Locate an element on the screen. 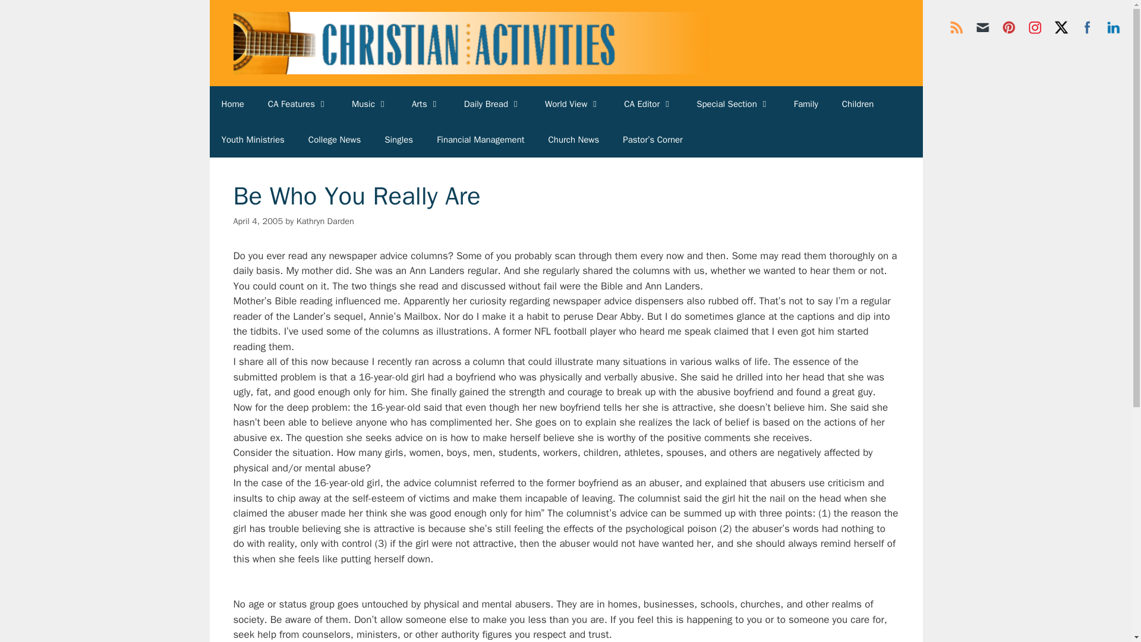 This screenshot has height=642, width=1141. CA Features is located at coordinates (298, 103).